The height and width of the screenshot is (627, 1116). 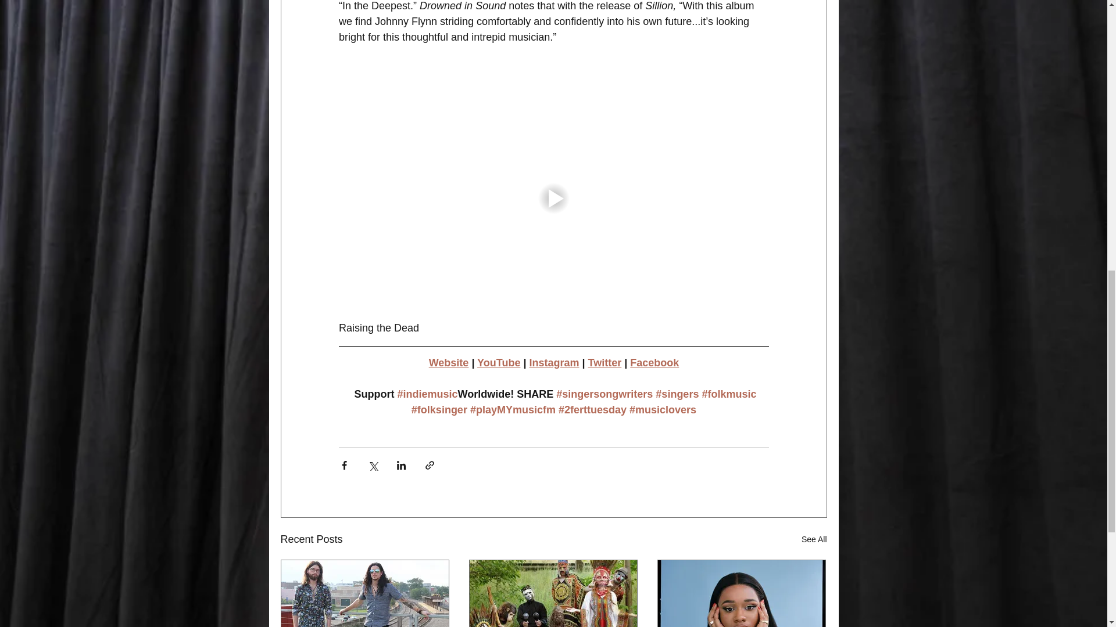 I want to click on Twitter, so click(x=604, y=362).